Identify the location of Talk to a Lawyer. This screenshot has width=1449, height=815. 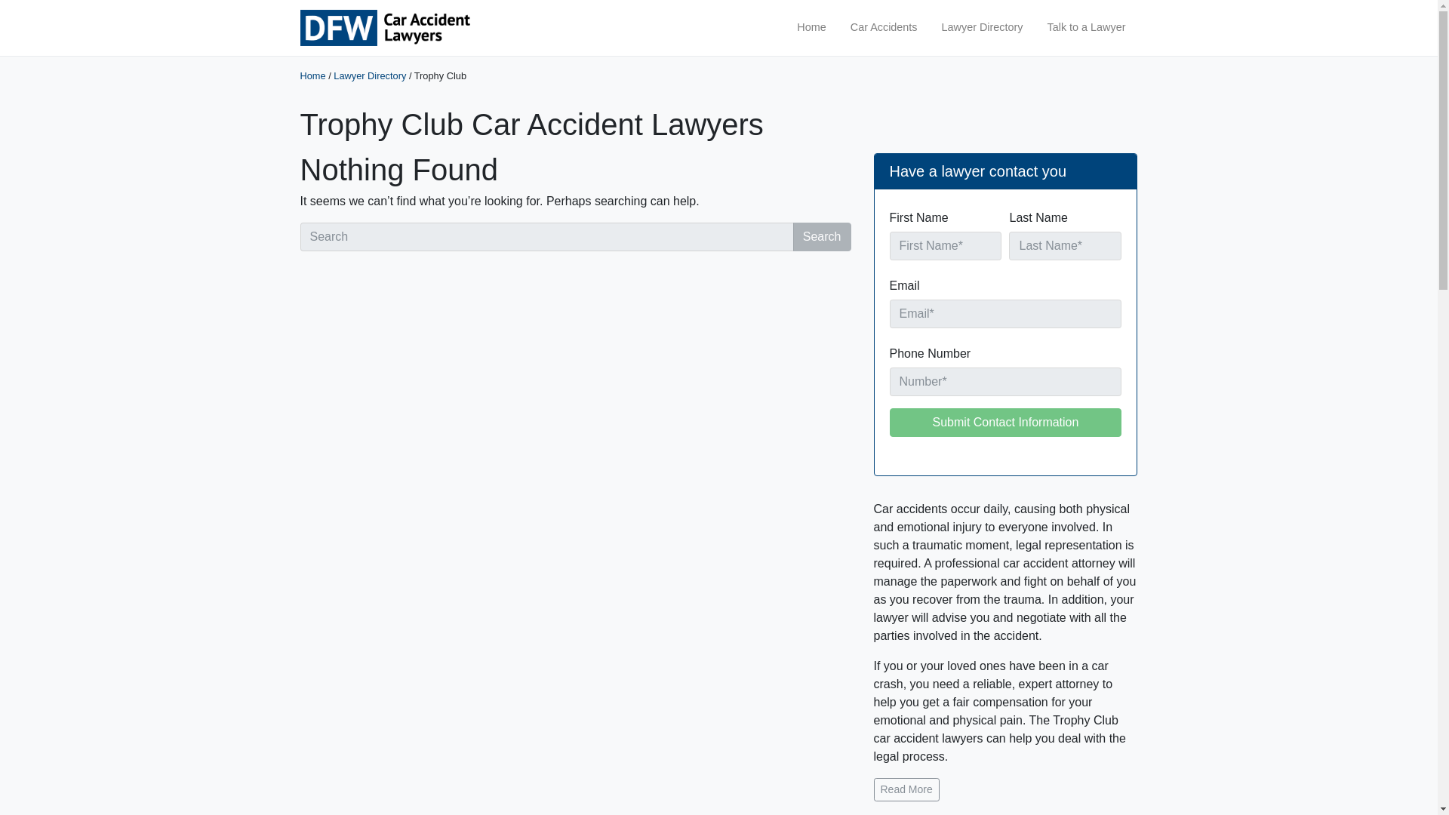
(1087, 28).